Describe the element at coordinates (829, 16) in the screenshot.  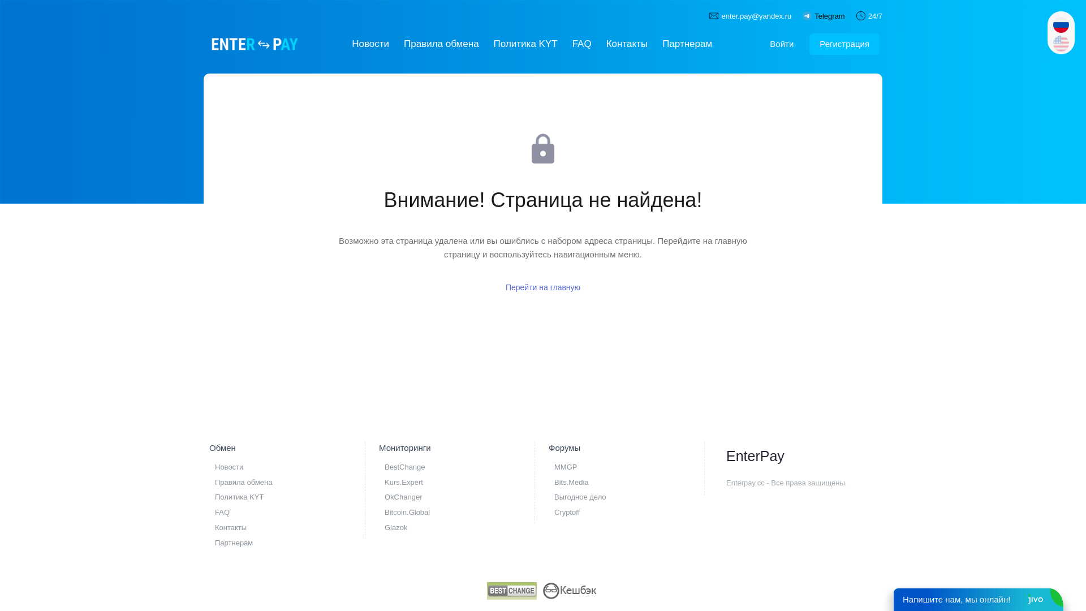
I see `Telegram` at that location.